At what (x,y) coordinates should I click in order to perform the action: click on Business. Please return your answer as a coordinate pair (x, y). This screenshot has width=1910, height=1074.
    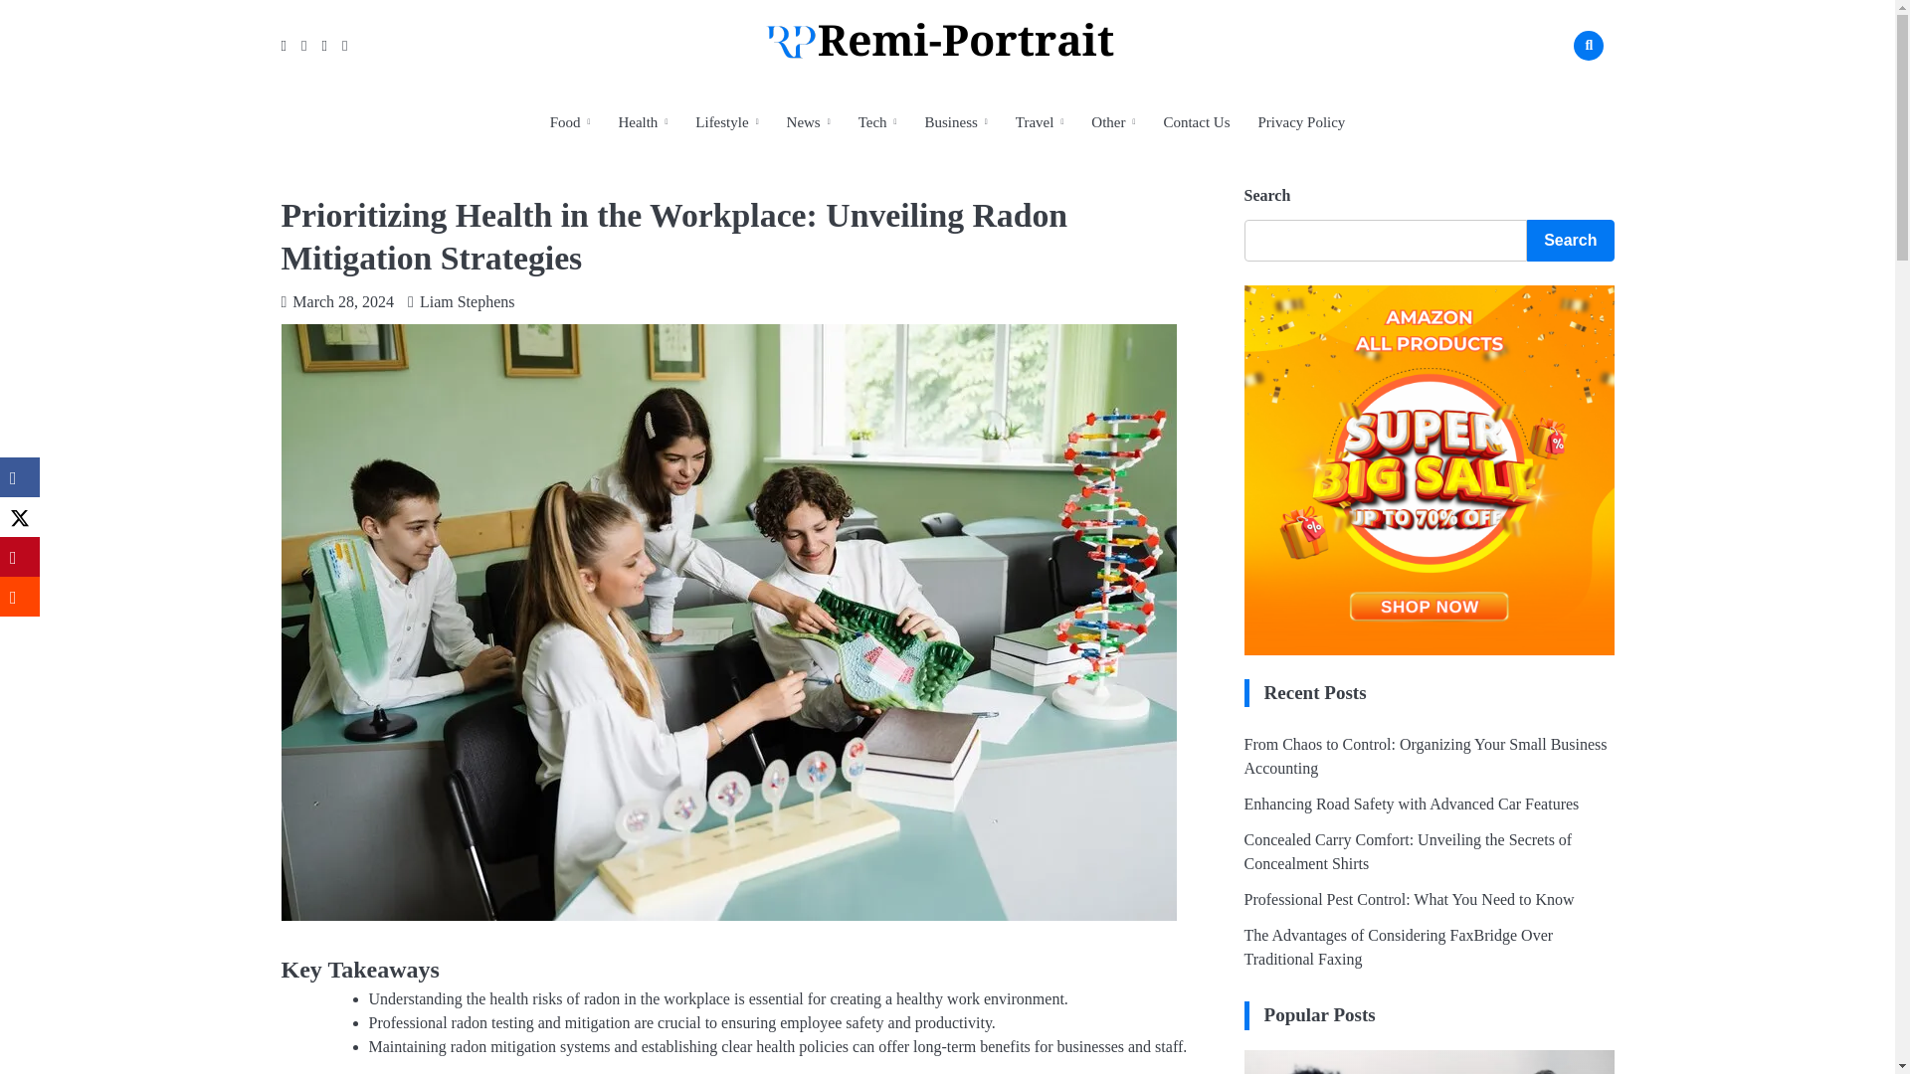
    Looking at the image, I should click on (955, 121).